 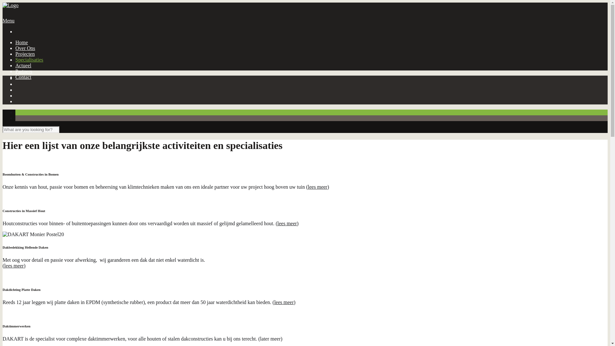 What do you see at coordinates (22, 42) in the screenshot?
I see `Home` at bounding box center [22, 42].